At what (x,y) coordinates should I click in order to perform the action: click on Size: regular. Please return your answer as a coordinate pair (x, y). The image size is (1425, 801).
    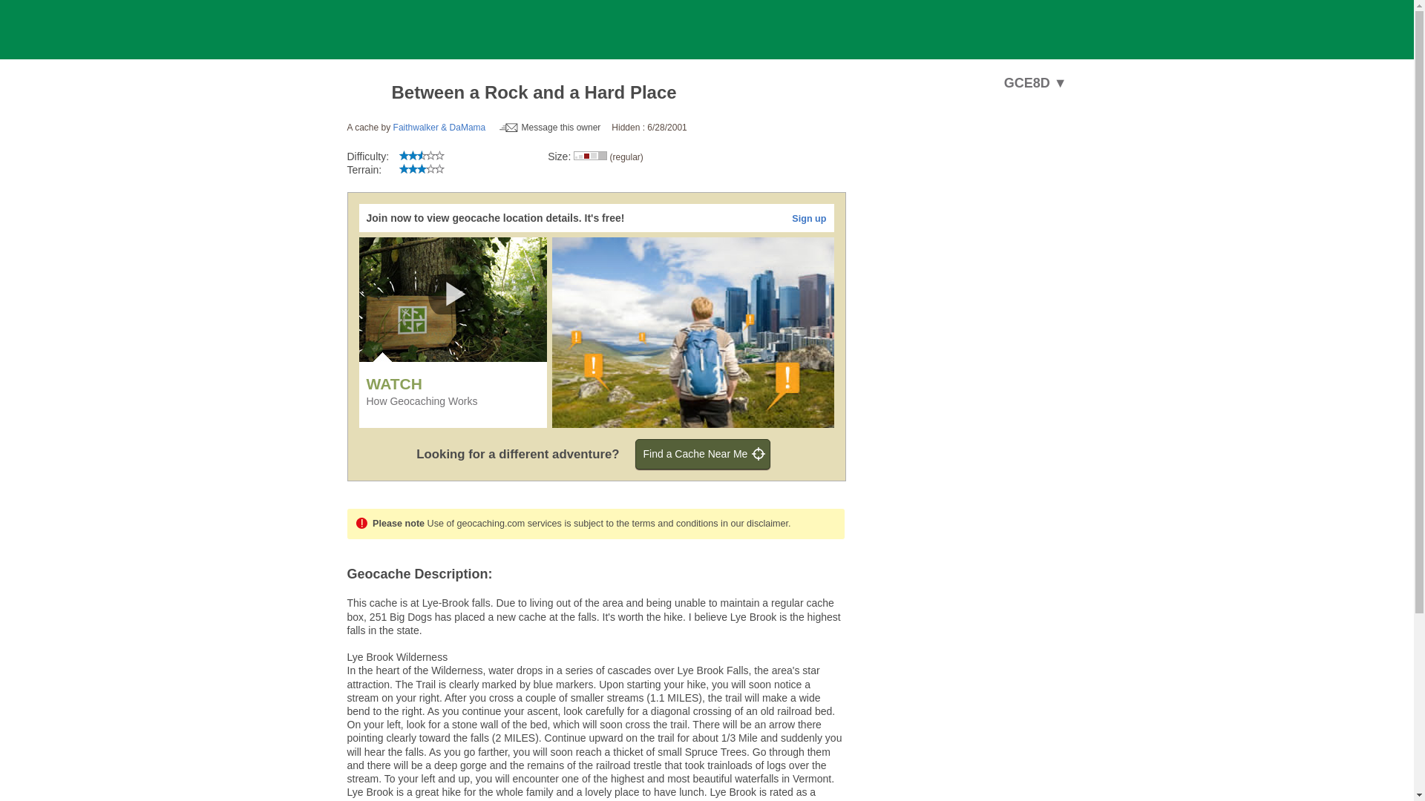
    Looking at the image, I should click on (590, 156).